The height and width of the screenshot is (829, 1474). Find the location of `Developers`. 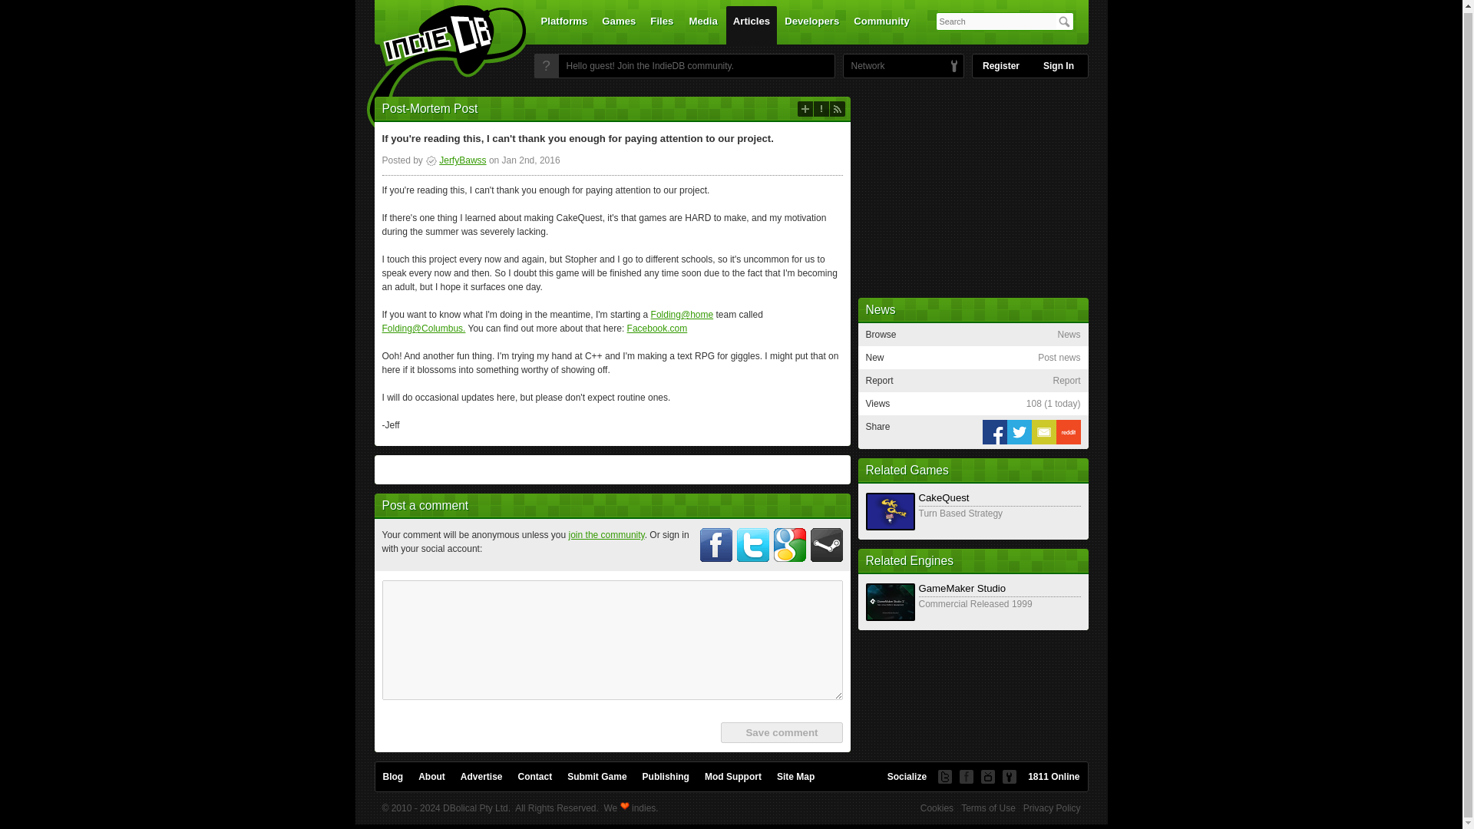

Developers is located at coordinates (812, 25).